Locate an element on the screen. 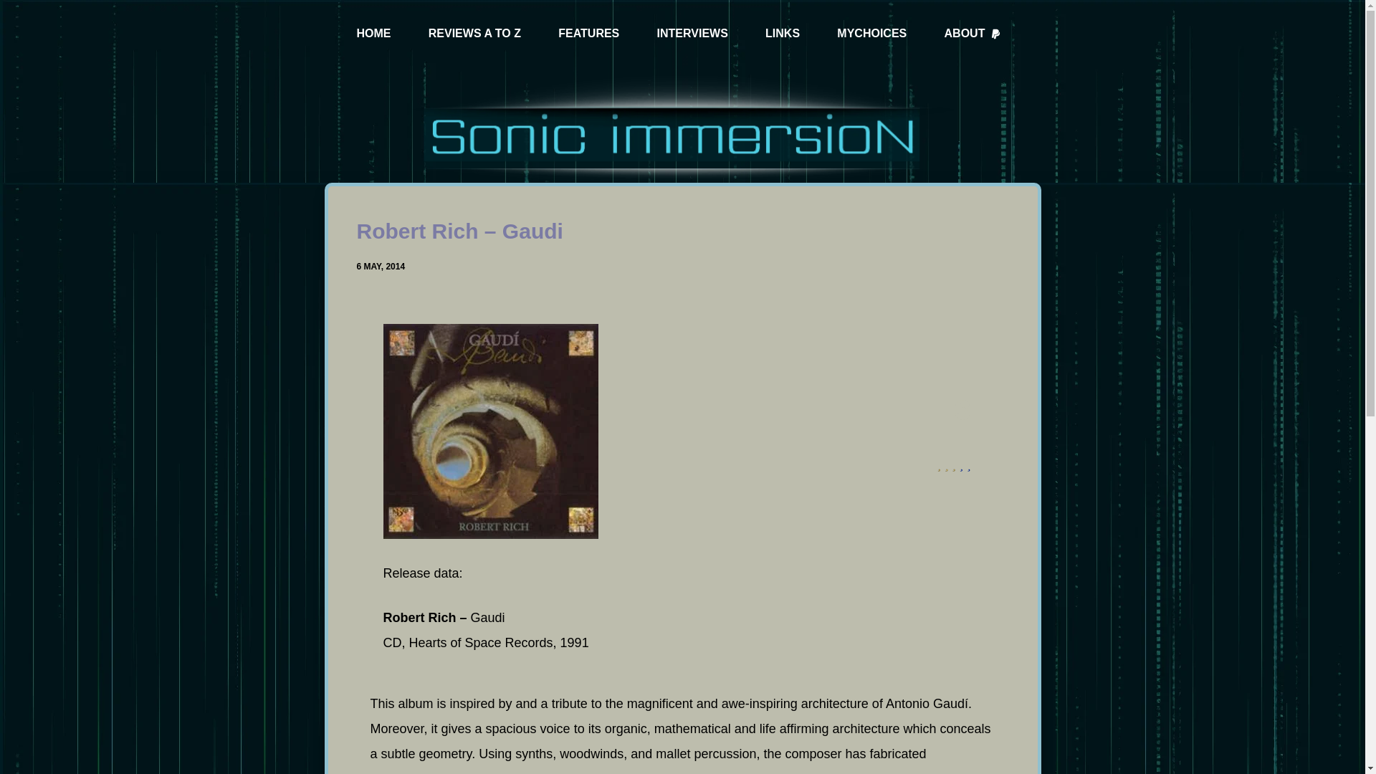 Image resolution: width=1376 pixels, height=774 pixels. MYCHOICES is located at coordinates (871, 34).